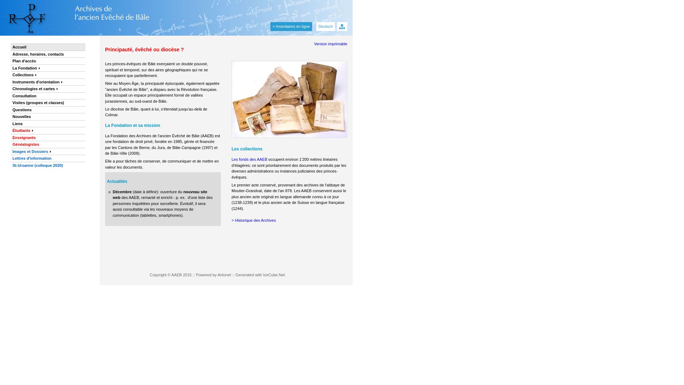  Describe the element at coordinates (331, 44) in the screenshot. I see `Version imprimable` at that location.